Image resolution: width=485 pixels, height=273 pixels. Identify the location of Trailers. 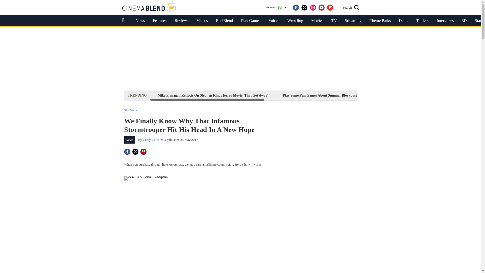
(422, 21).